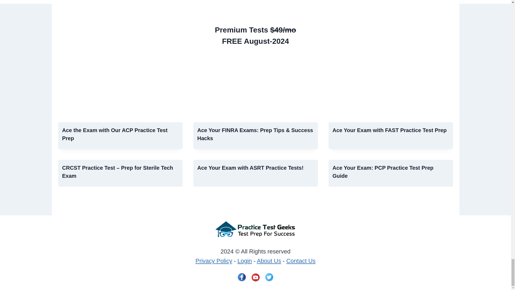 The image size is (515, 290). What do you see at coordinates (269, 261) in the screenshot?
I see `About Us` at bounding box center [269, 261].